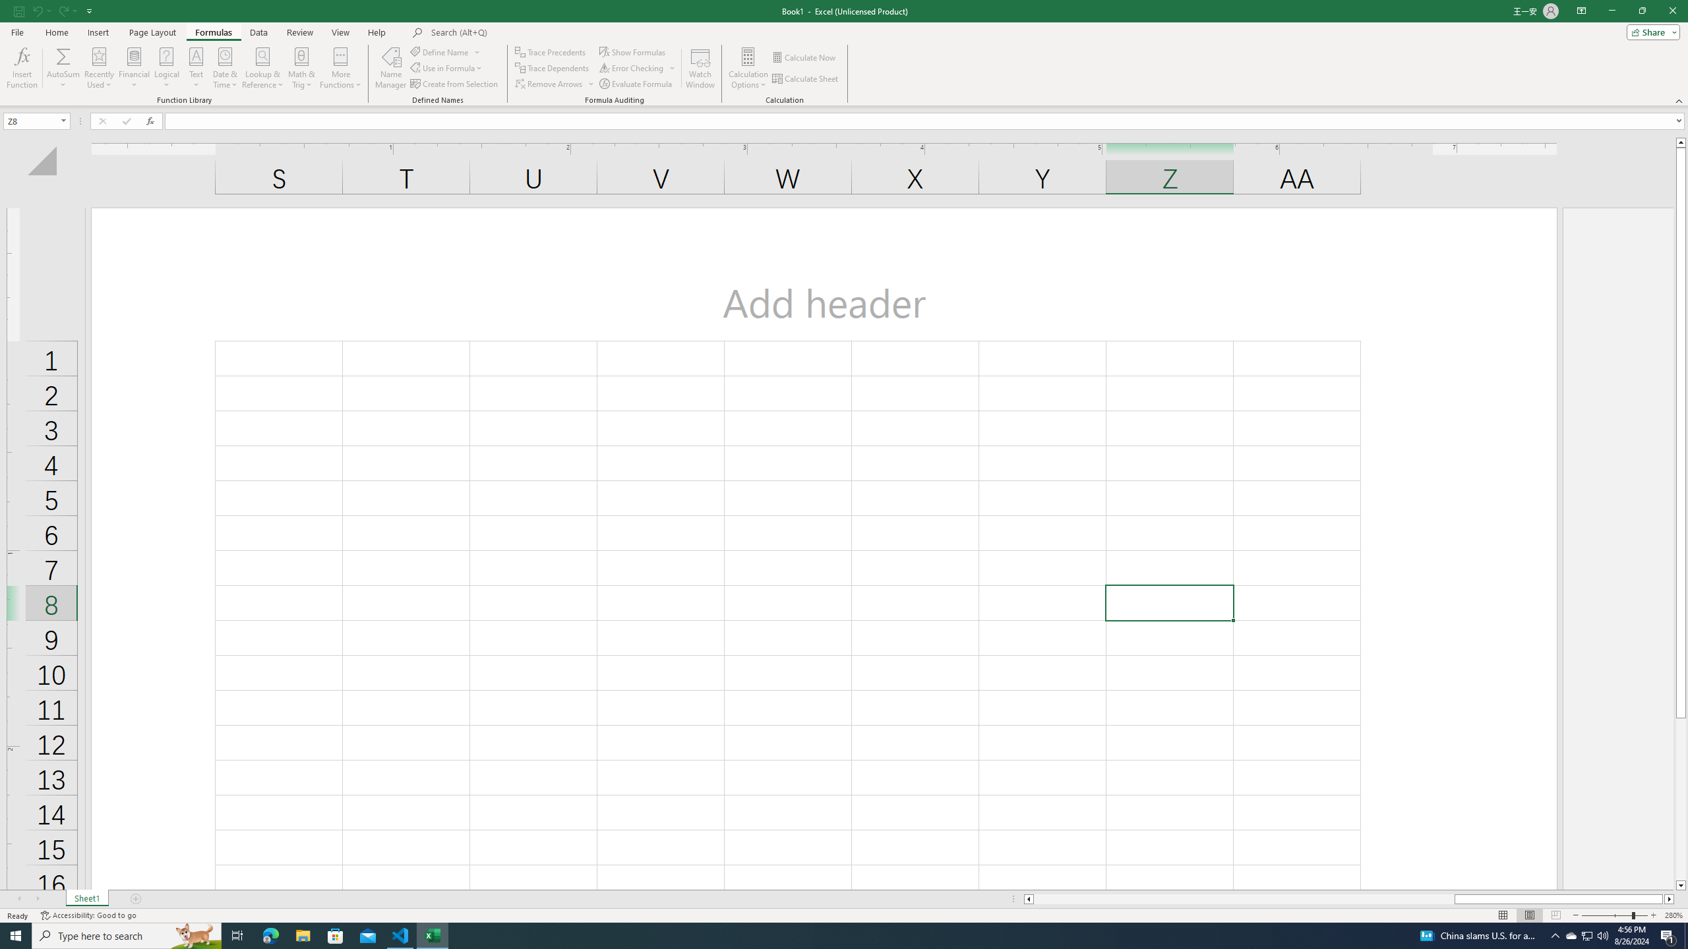  I want to click on Use in Formula, so click(447, 69).